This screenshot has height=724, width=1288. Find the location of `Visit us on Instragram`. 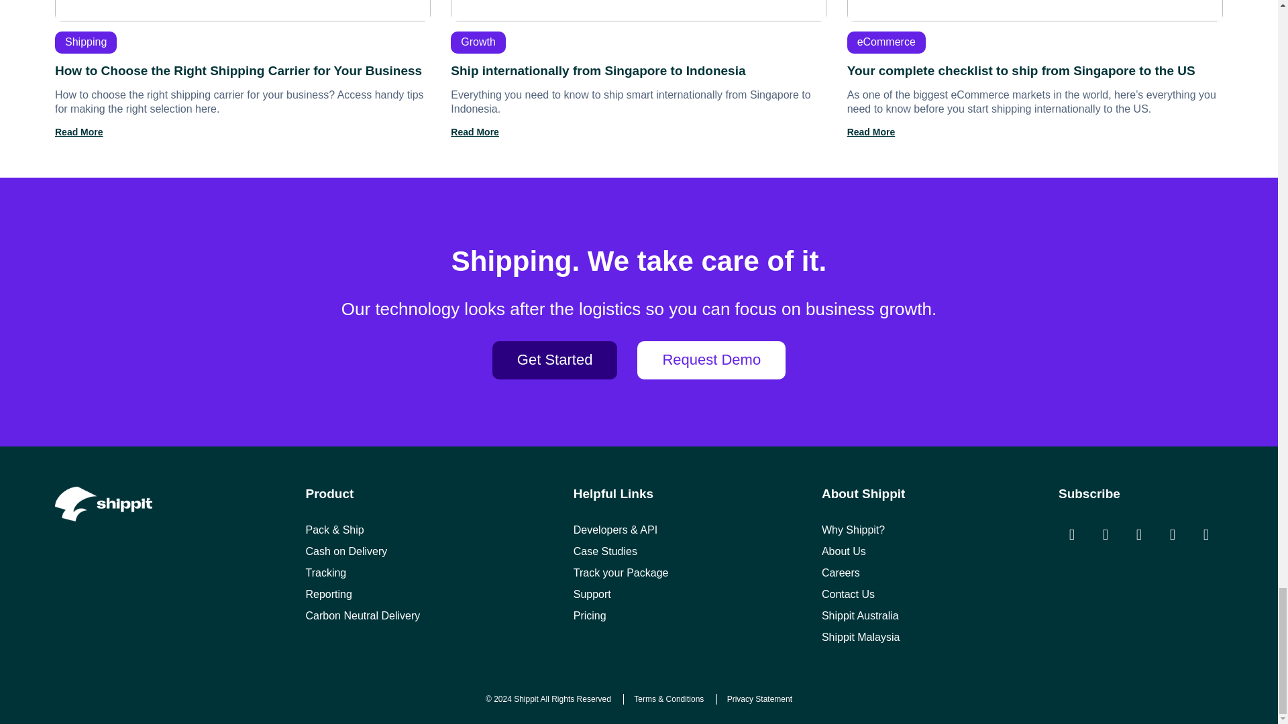

Visit us on Instragram is located at coordinates (1072, 534).